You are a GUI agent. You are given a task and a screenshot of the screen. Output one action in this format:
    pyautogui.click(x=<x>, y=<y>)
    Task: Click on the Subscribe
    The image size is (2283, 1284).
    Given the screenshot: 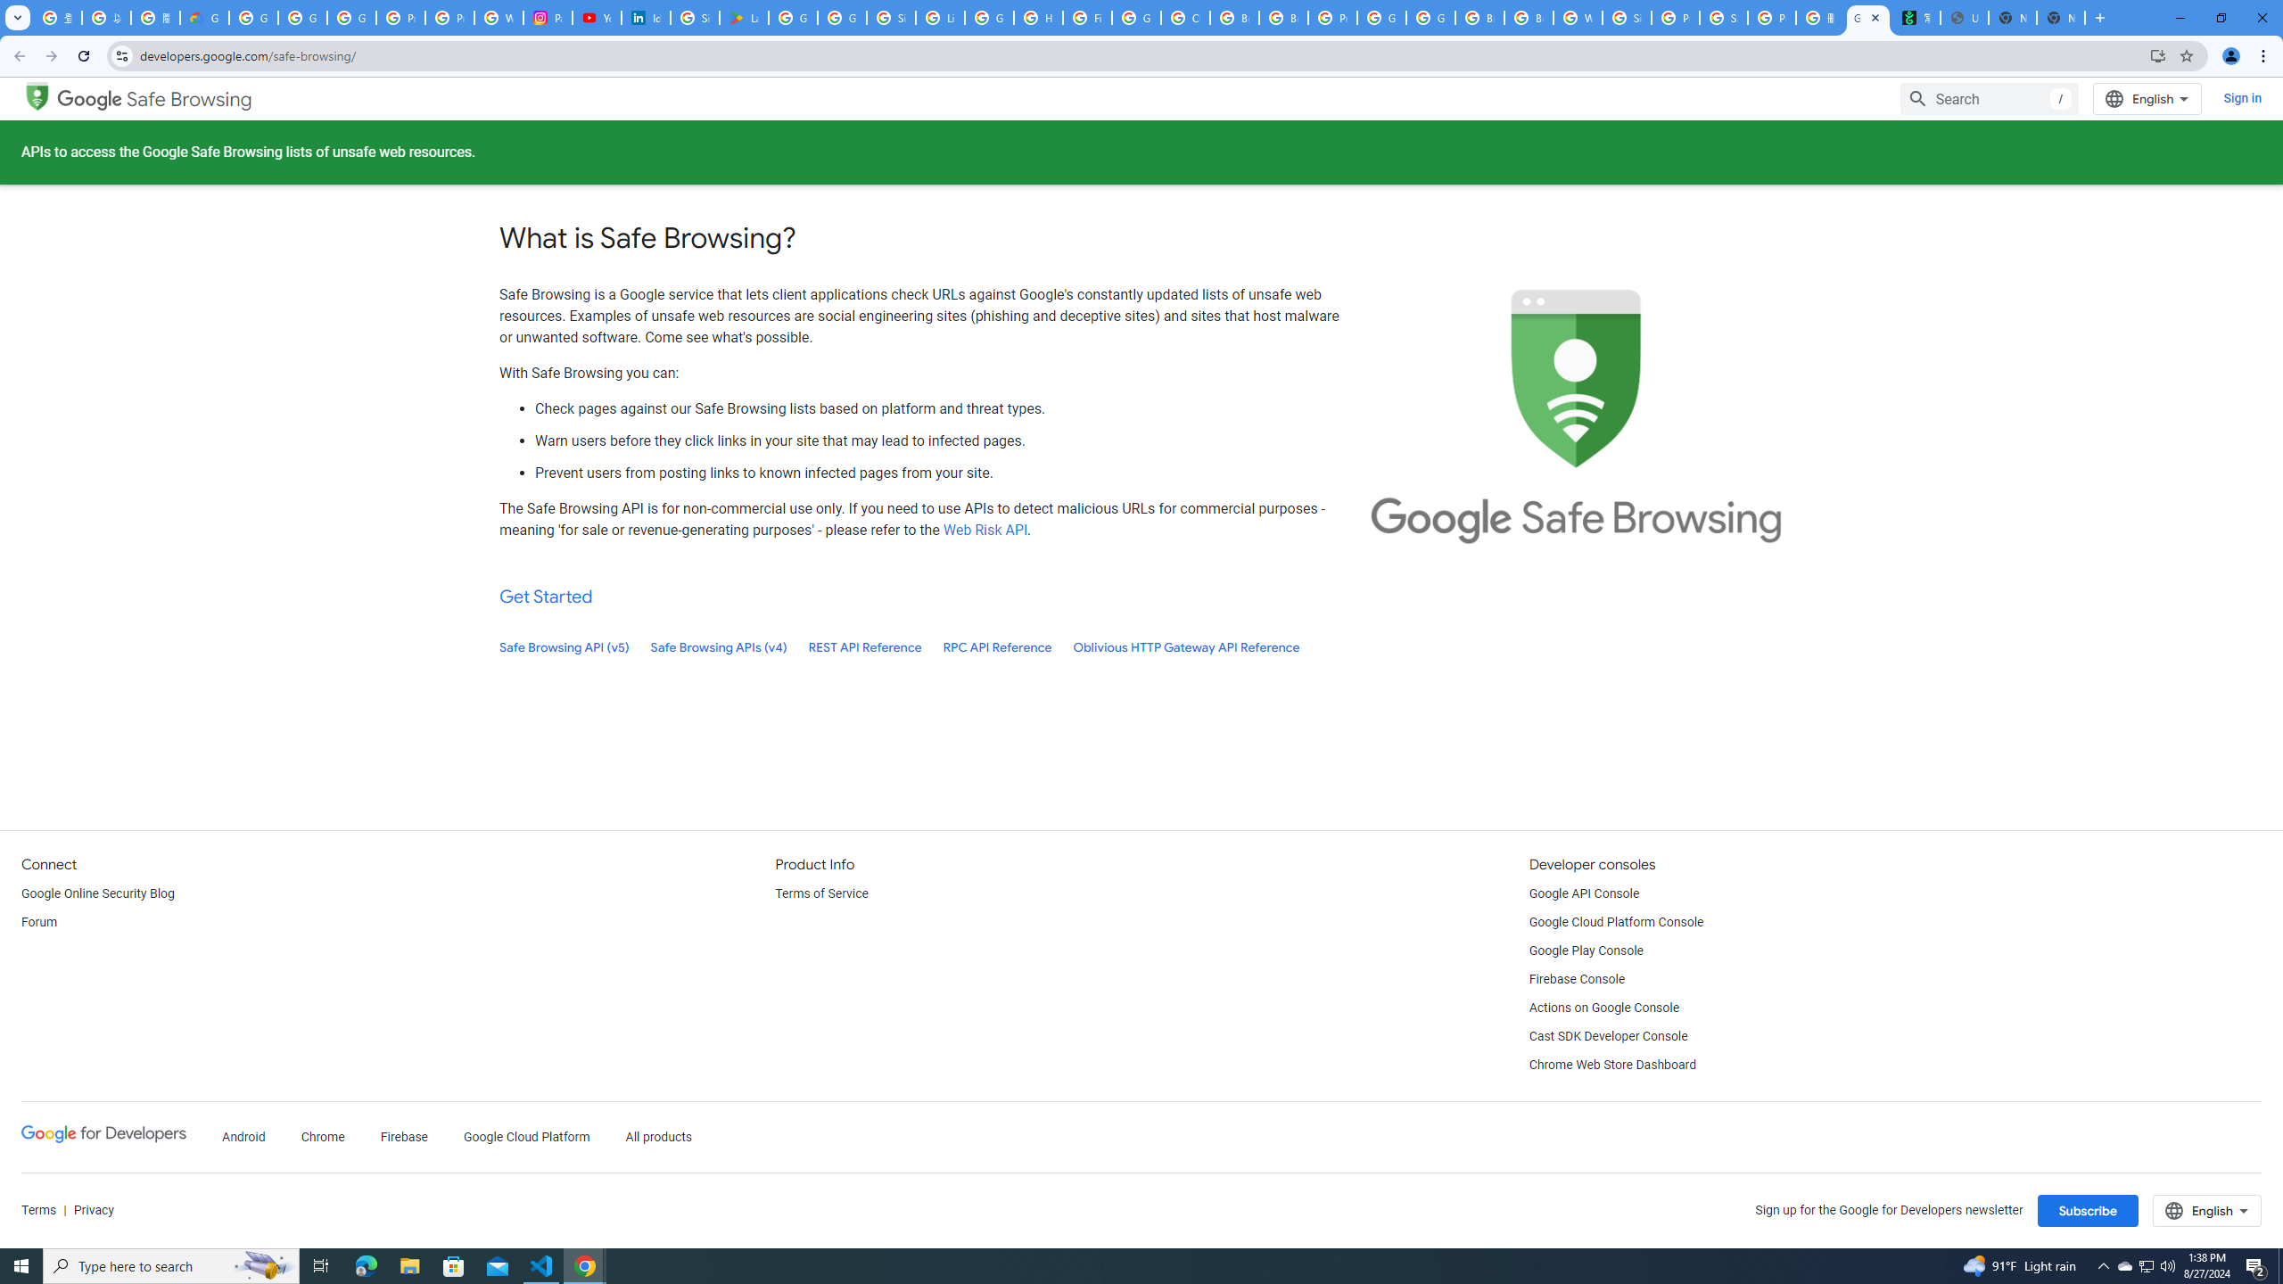 What is the action you would take?
    pyautogui.click(x=2087, y=1211)
    